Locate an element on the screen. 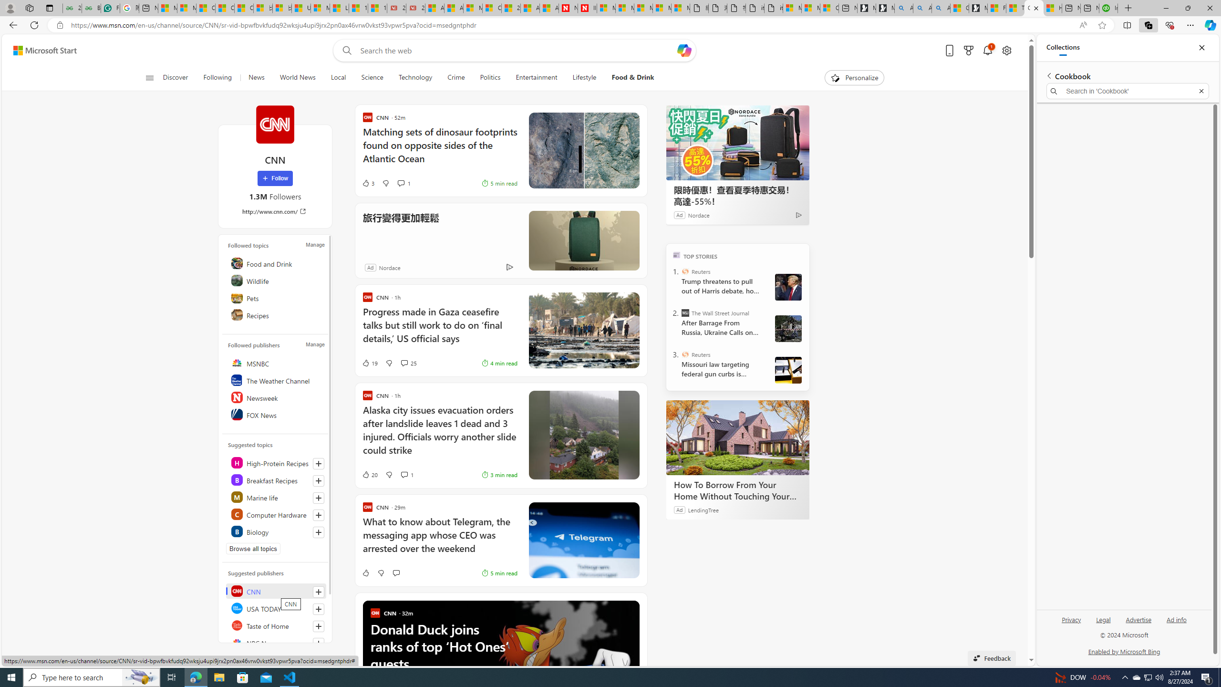 This screenshot has height=687, width=1221. Lifestyle is located at coordinates (584, 78).